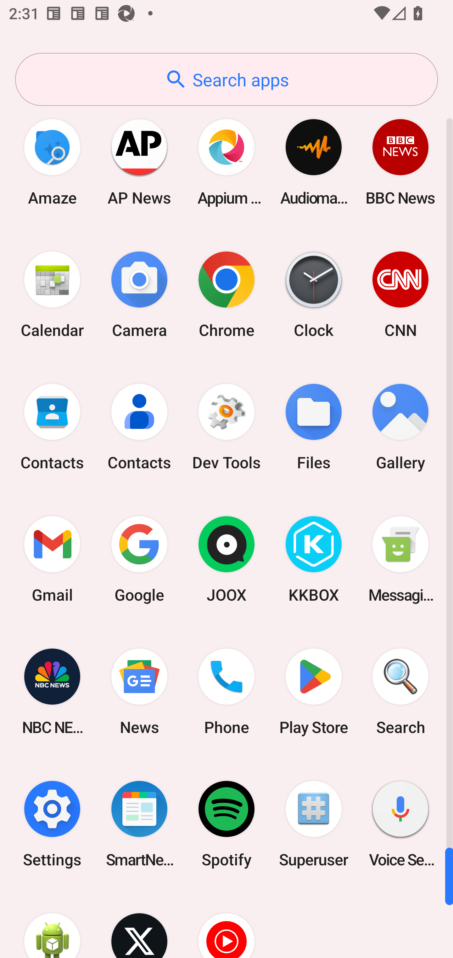  What do you see at coordinates (139, 162) in the screenshot?
I see `AP News` at bounding box center [139, 162].